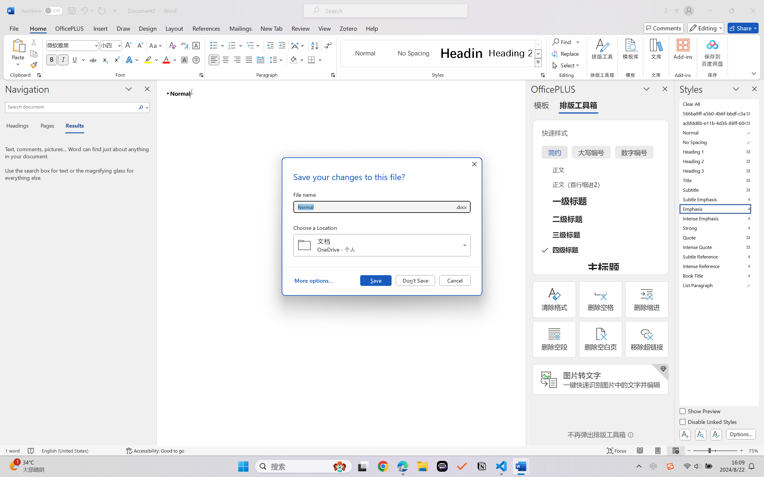  Describe the element at coordinates (719, 266) in the screenshot. I see `Intense Reference` at that location.